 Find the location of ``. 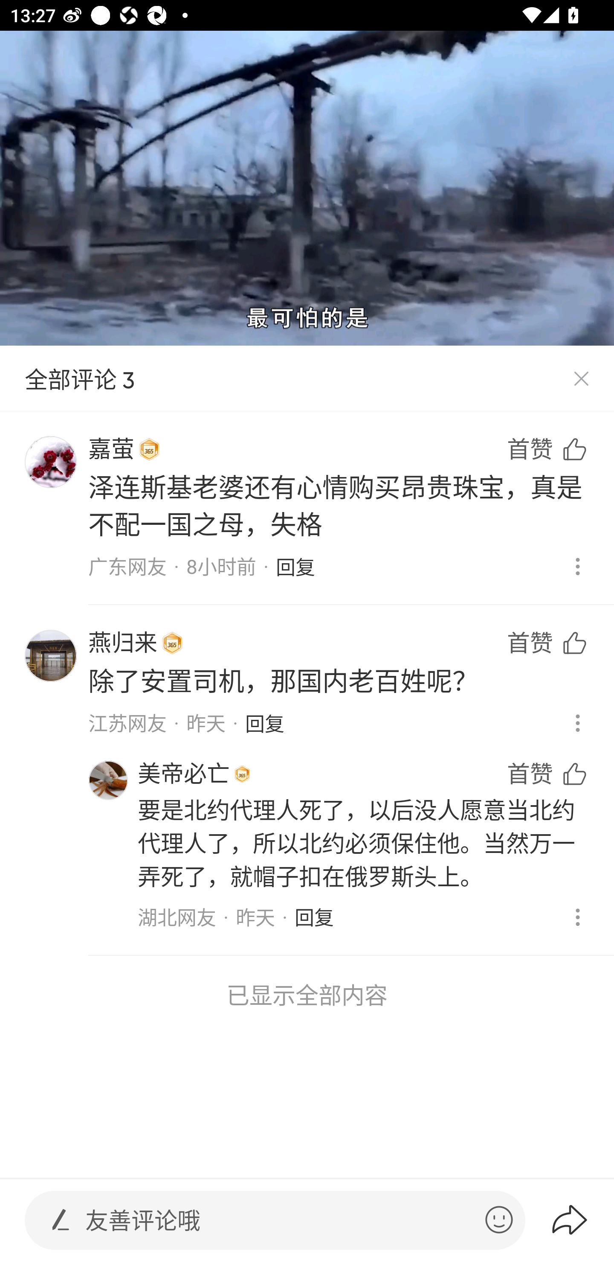

 is located at coordinates (61, 1219).